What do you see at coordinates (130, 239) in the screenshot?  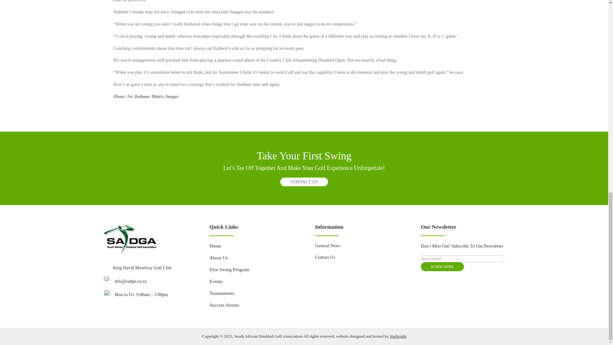 I see `logo-black` at bounding box center [130, 239].